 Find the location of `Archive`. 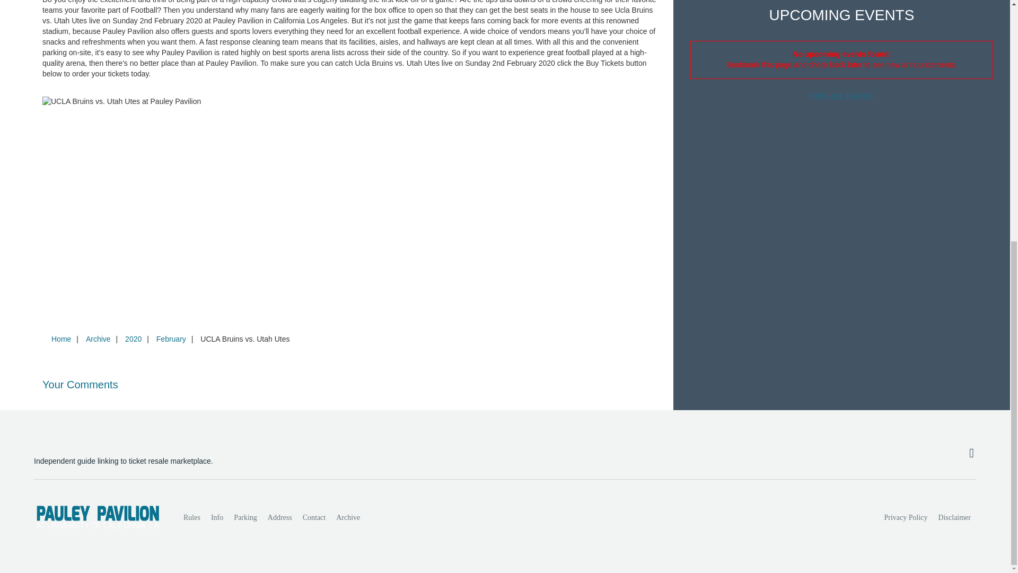

Archive is located at coordinates (98, 338).